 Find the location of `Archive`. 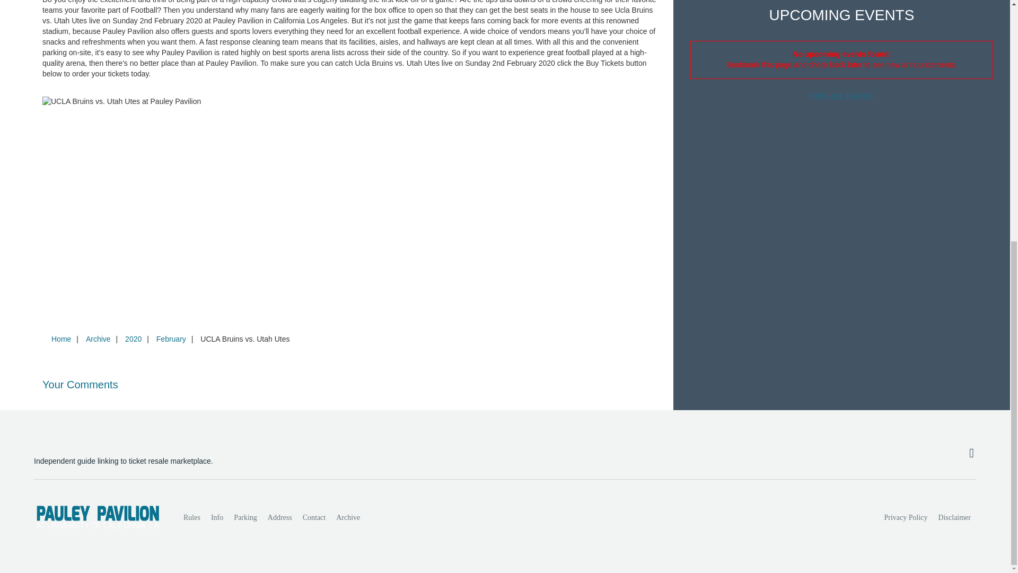

Archive is located at coordinates (98, 338).